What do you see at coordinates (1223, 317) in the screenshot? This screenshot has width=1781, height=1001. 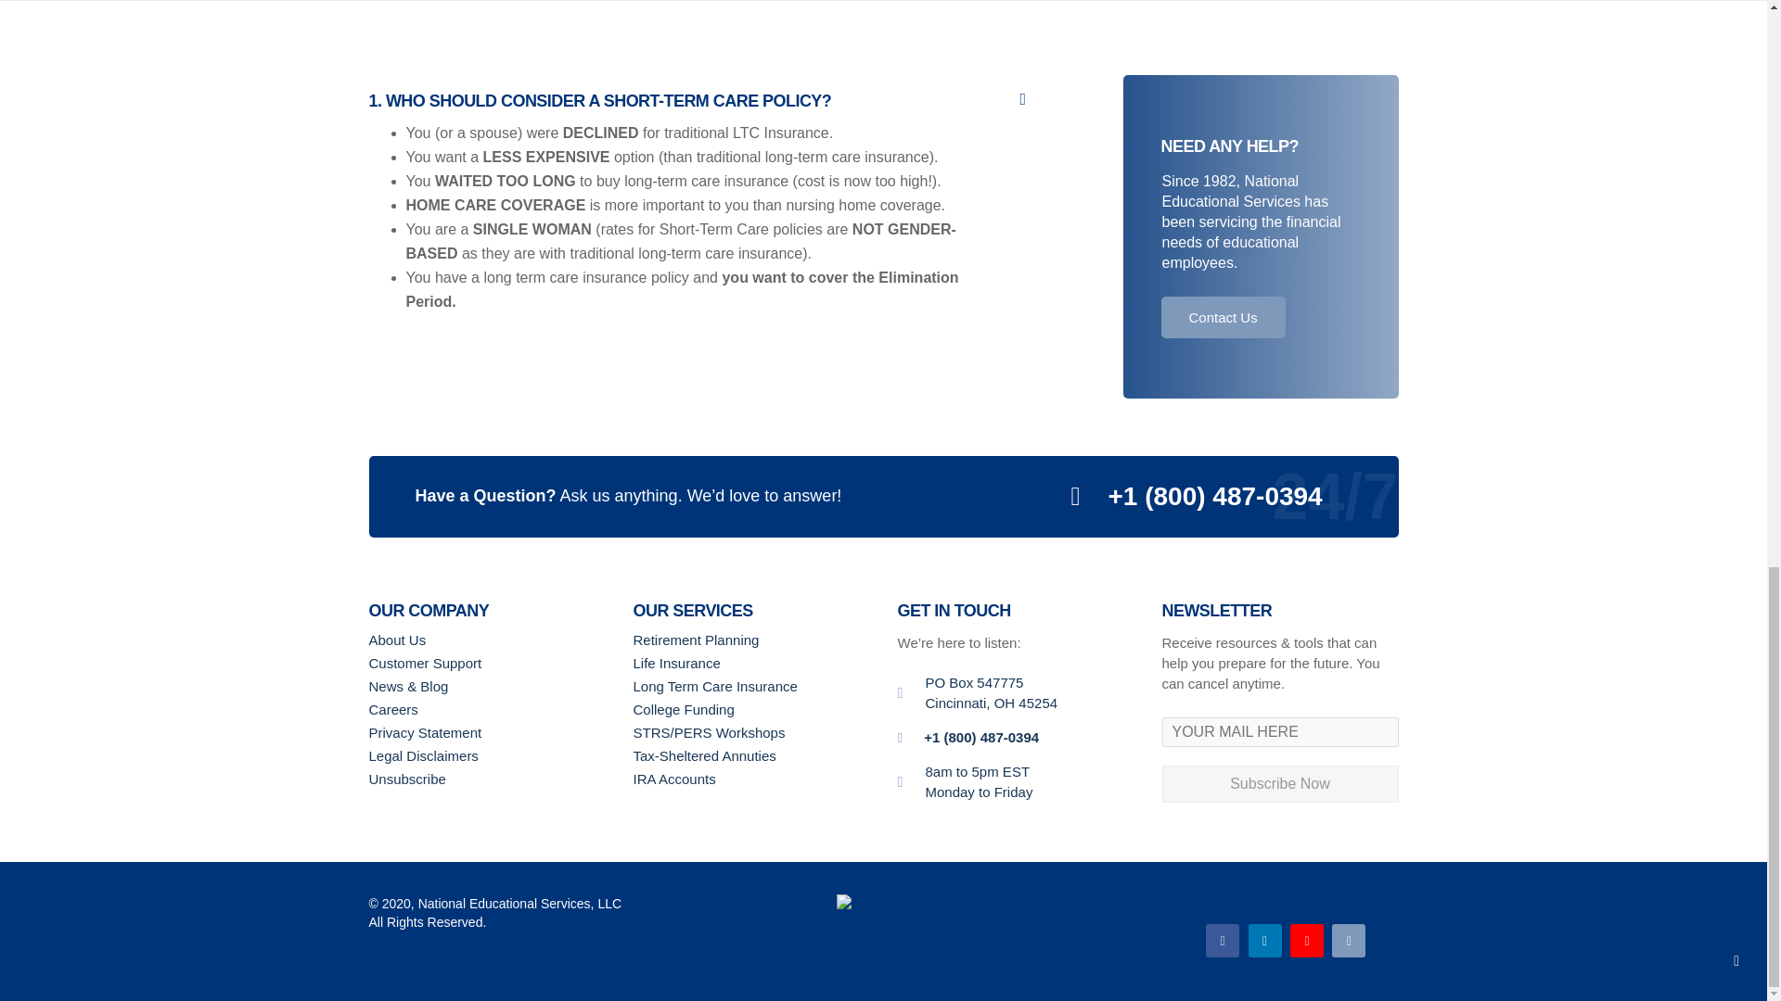 I see `Contact Us` at bounding box center [1223, 317].